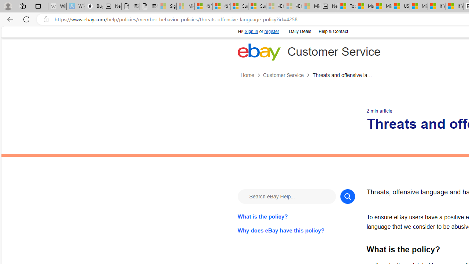 The width and height of the screenshot is (469, 264). I want to click on Threats and offensive language policy, so click(343, 75).